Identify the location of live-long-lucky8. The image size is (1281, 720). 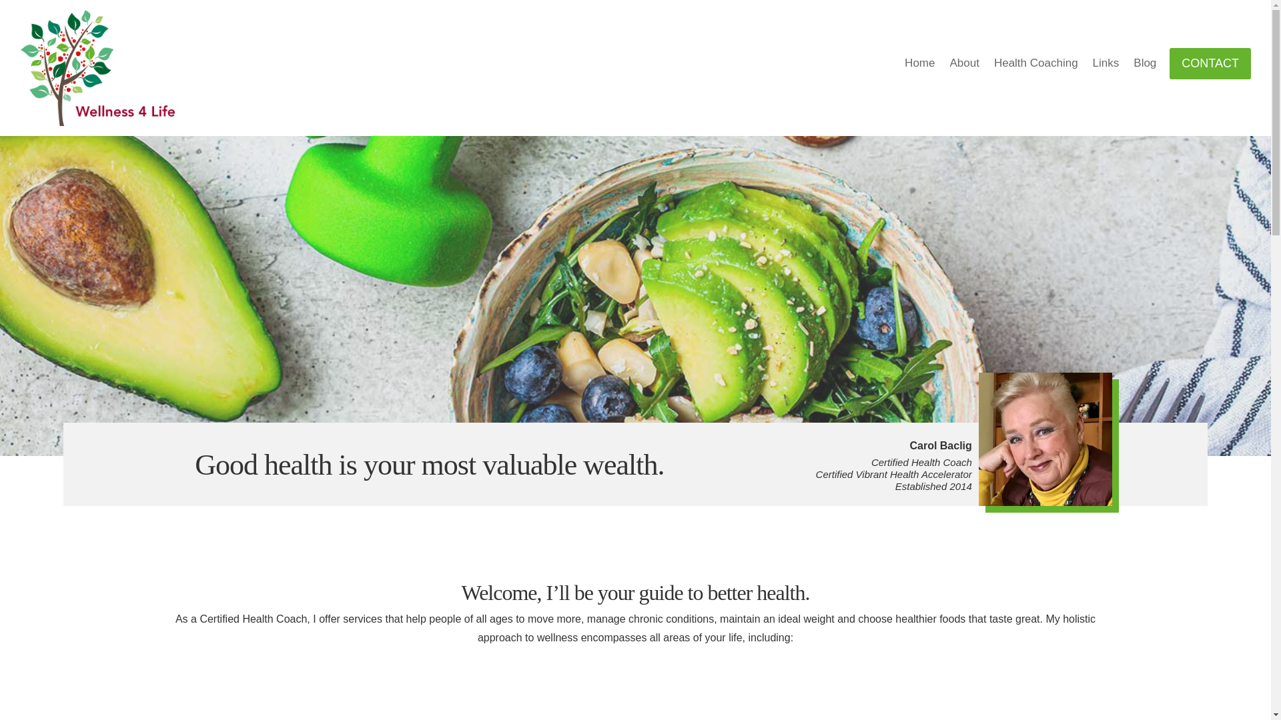
(103, 68).